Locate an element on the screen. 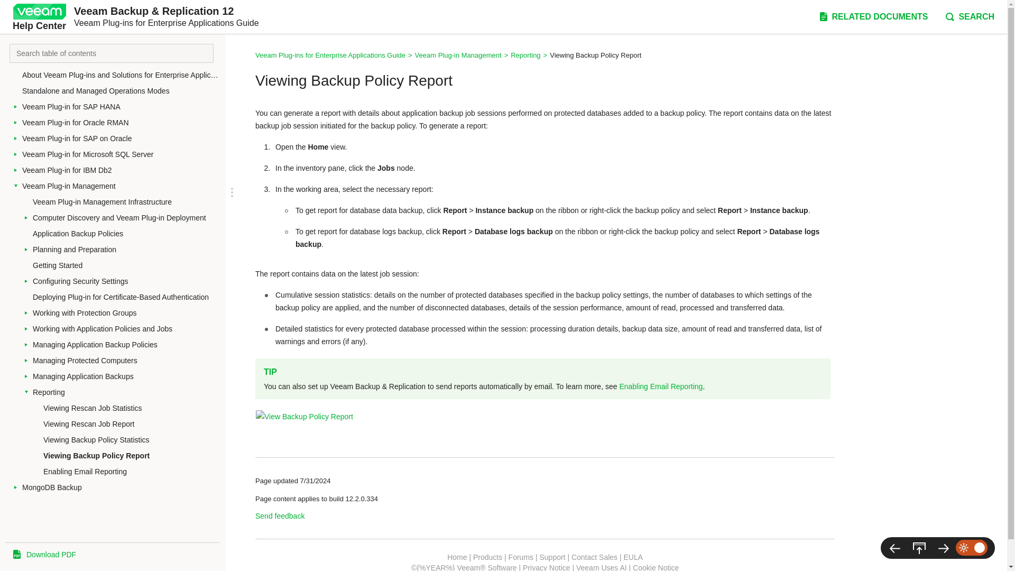  Veeam Plug-in for SAP HANA is located at coordinates (121, 107).